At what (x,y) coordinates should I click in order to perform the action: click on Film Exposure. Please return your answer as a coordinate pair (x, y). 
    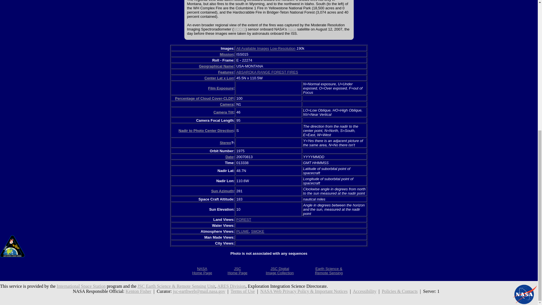
    Looking at the image, I should click on (138, 291).